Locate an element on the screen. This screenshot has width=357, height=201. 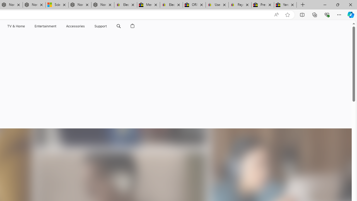
Support is located at coordinates (101, 26).